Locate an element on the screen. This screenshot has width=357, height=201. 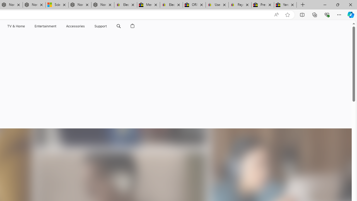
Support is located at coordinates (101, 26).